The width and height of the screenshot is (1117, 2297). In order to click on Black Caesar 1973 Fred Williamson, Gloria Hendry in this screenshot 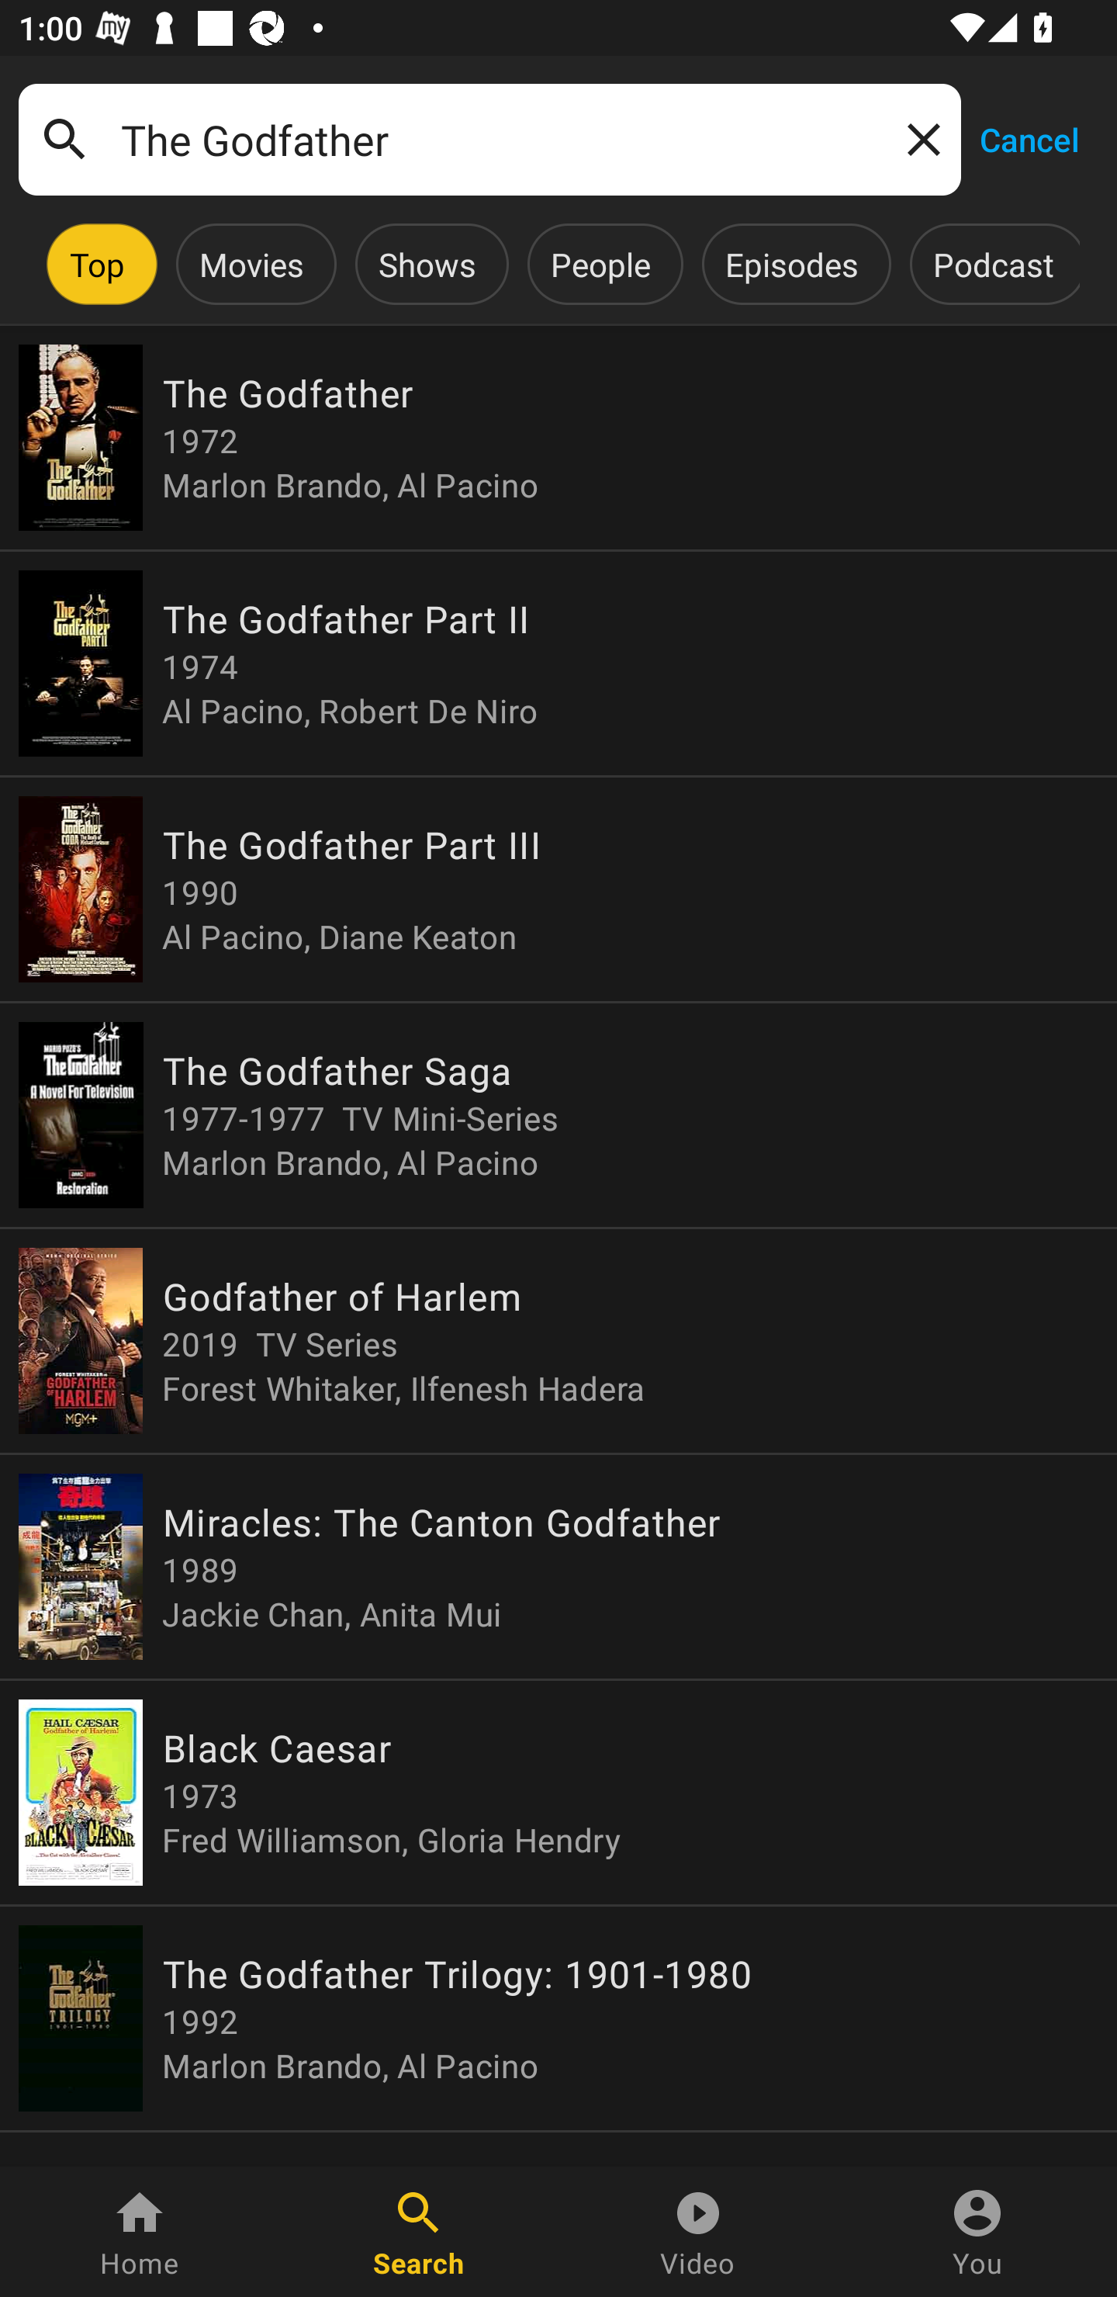, I will do `click(558, 1793)`.